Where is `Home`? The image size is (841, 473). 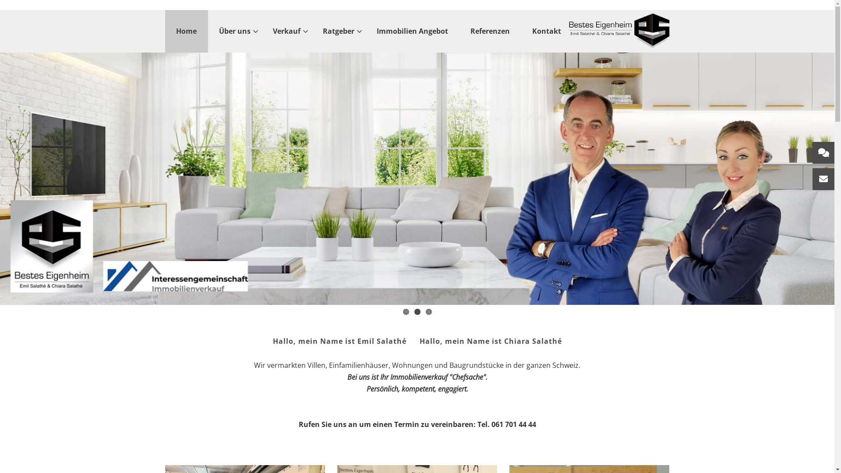
Home is located at coordinates (187, 31).